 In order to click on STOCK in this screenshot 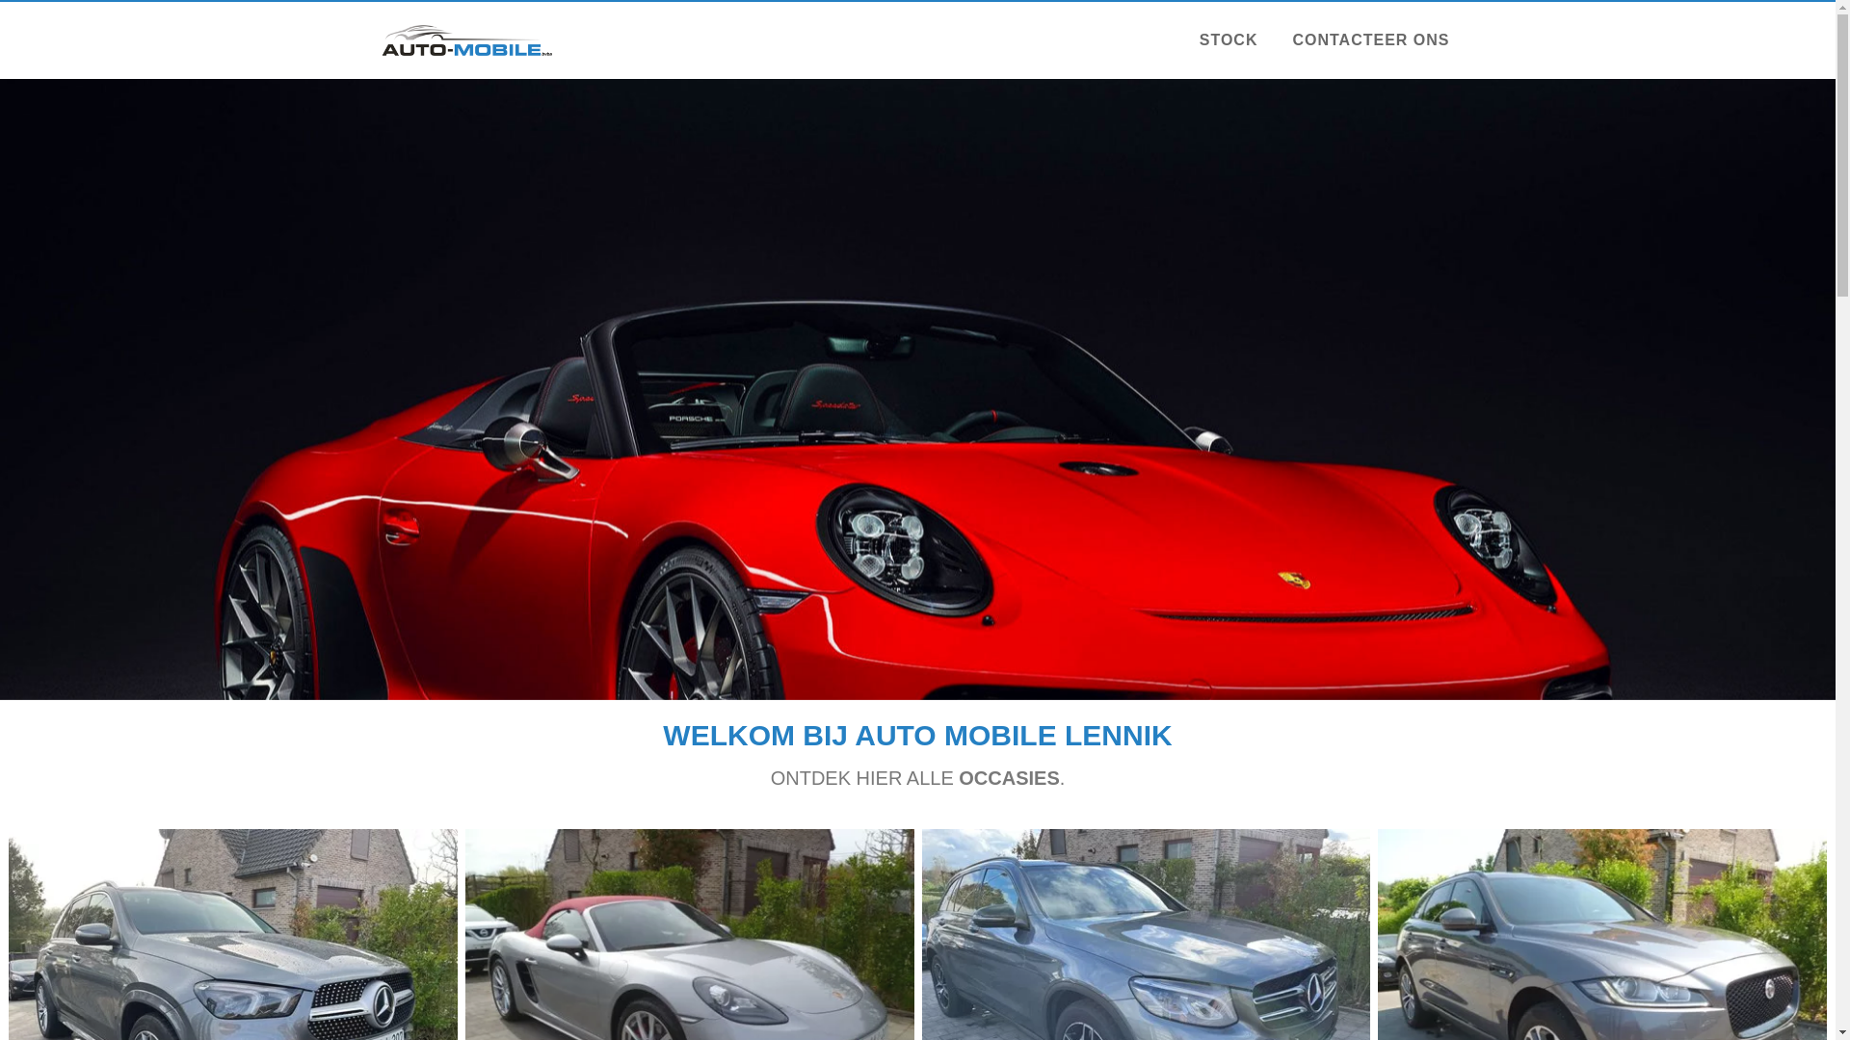, I will do `click(1229, 40)`.